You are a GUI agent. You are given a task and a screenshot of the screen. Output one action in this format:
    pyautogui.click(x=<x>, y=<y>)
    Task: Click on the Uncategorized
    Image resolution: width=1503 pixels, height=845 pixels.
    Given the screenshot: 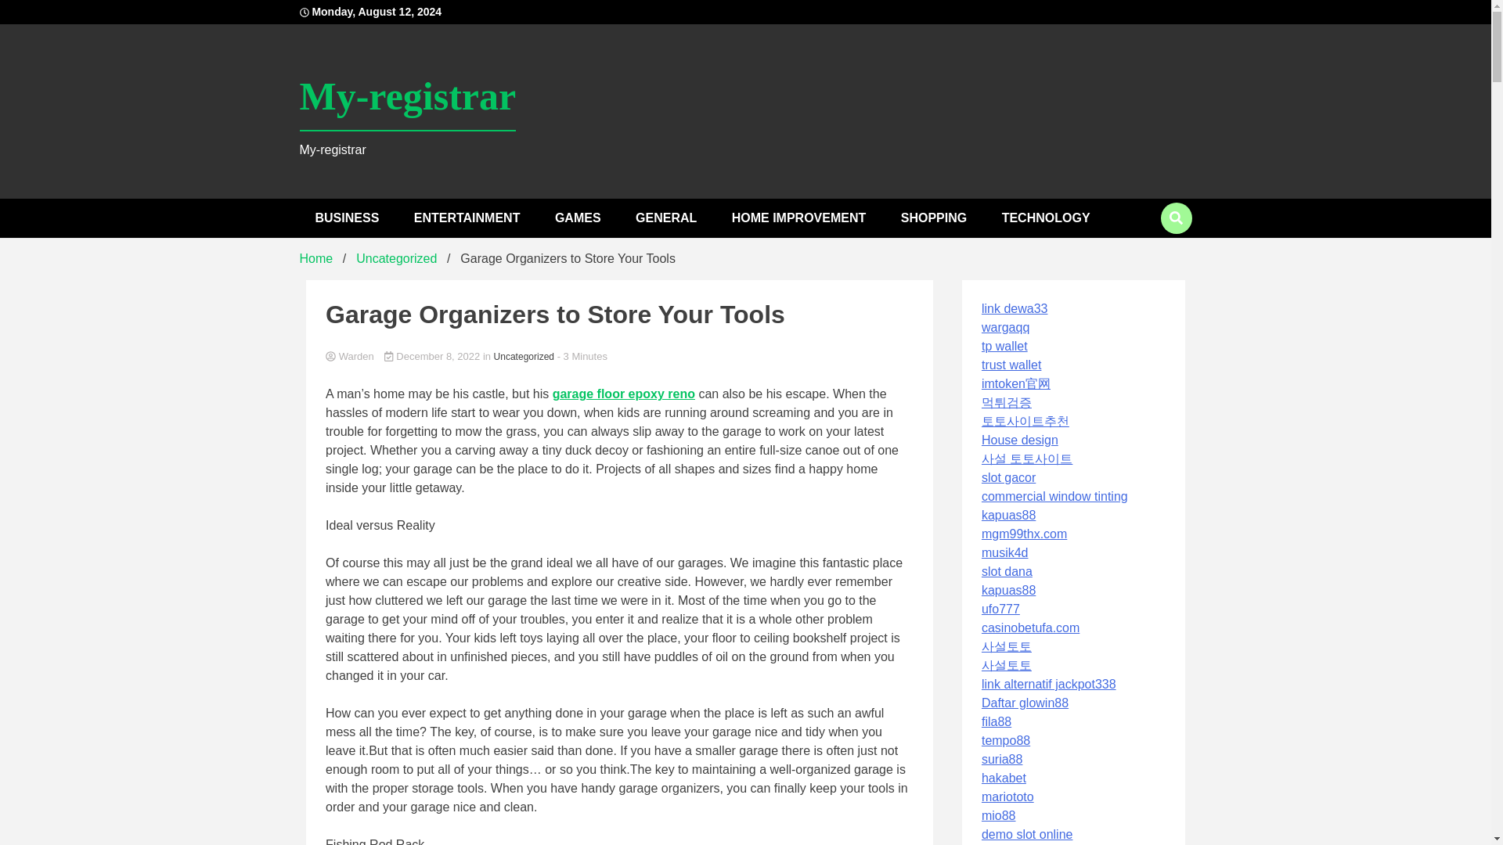 What is the action you would take?
    pyautogui.click(x=524, y=357)
    